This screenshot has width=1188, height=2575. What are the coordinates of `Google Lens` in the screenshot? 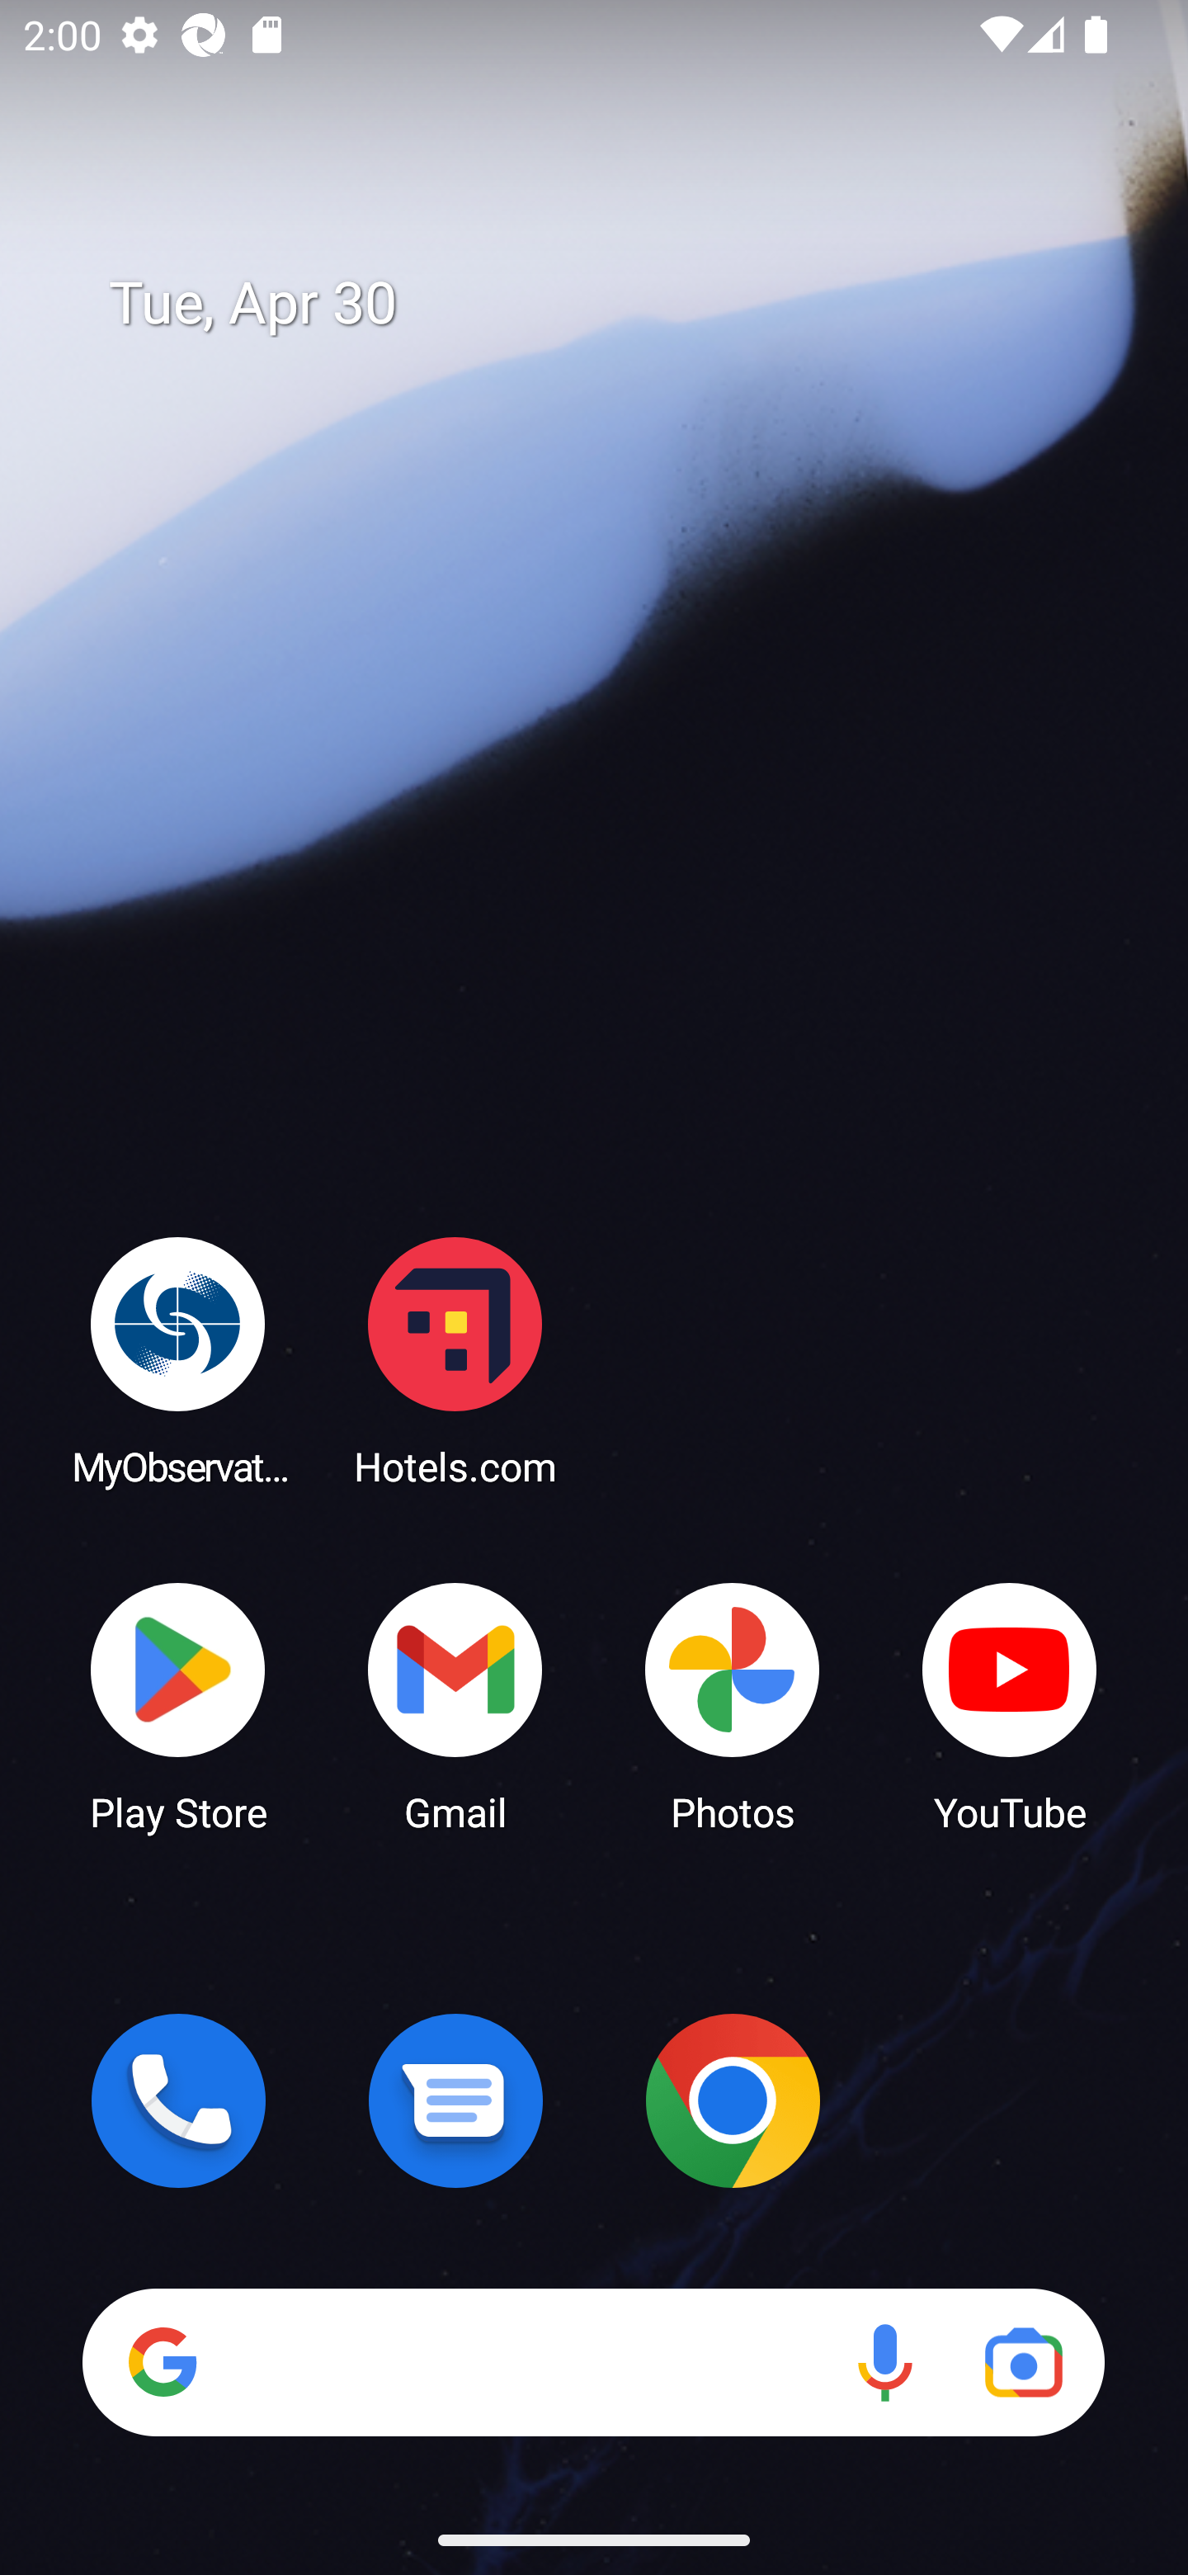 It's located at (1023, 2362).